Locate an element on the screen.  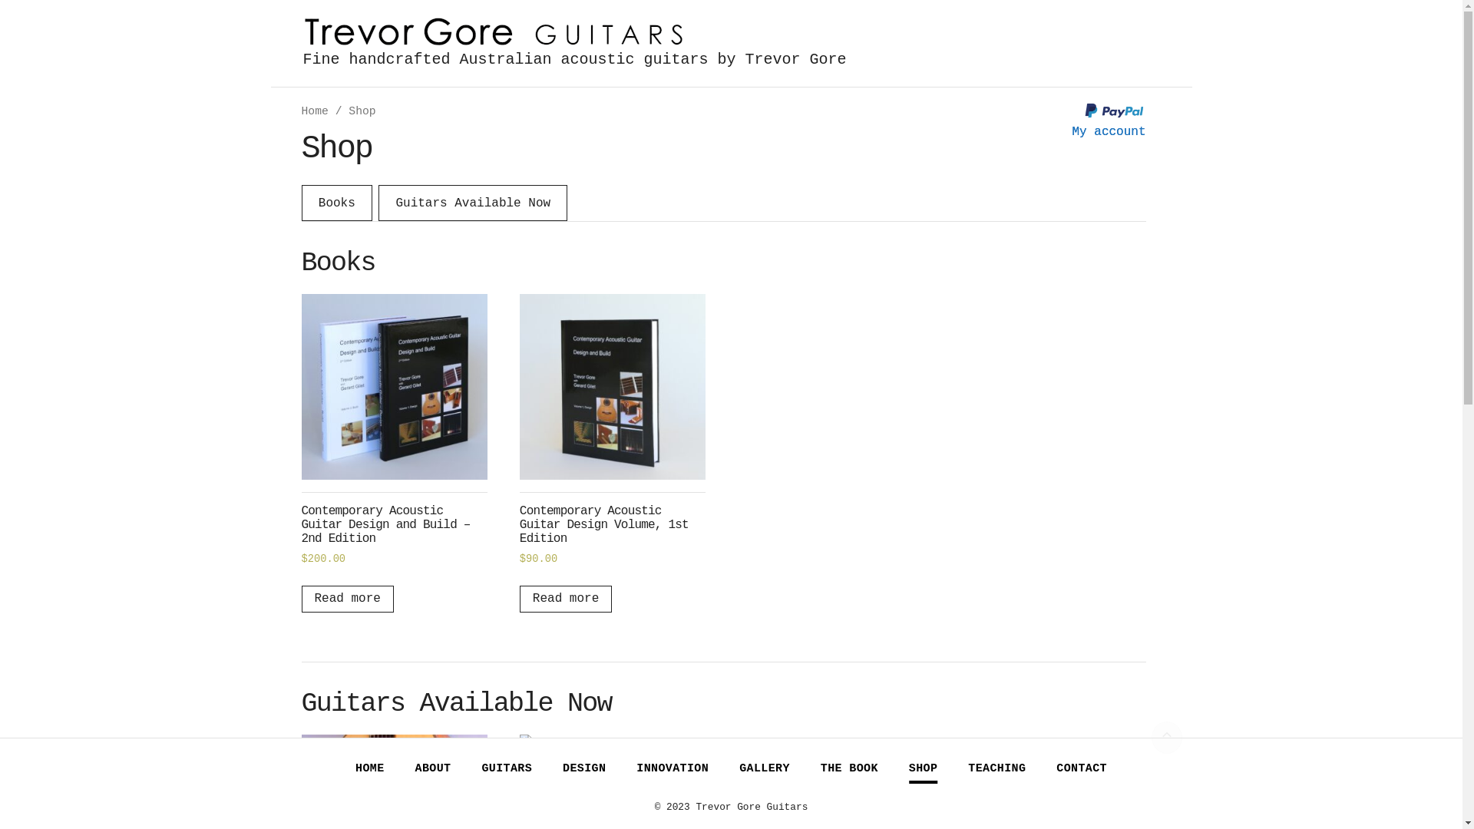
Read more is located at coordinates (566, 599).